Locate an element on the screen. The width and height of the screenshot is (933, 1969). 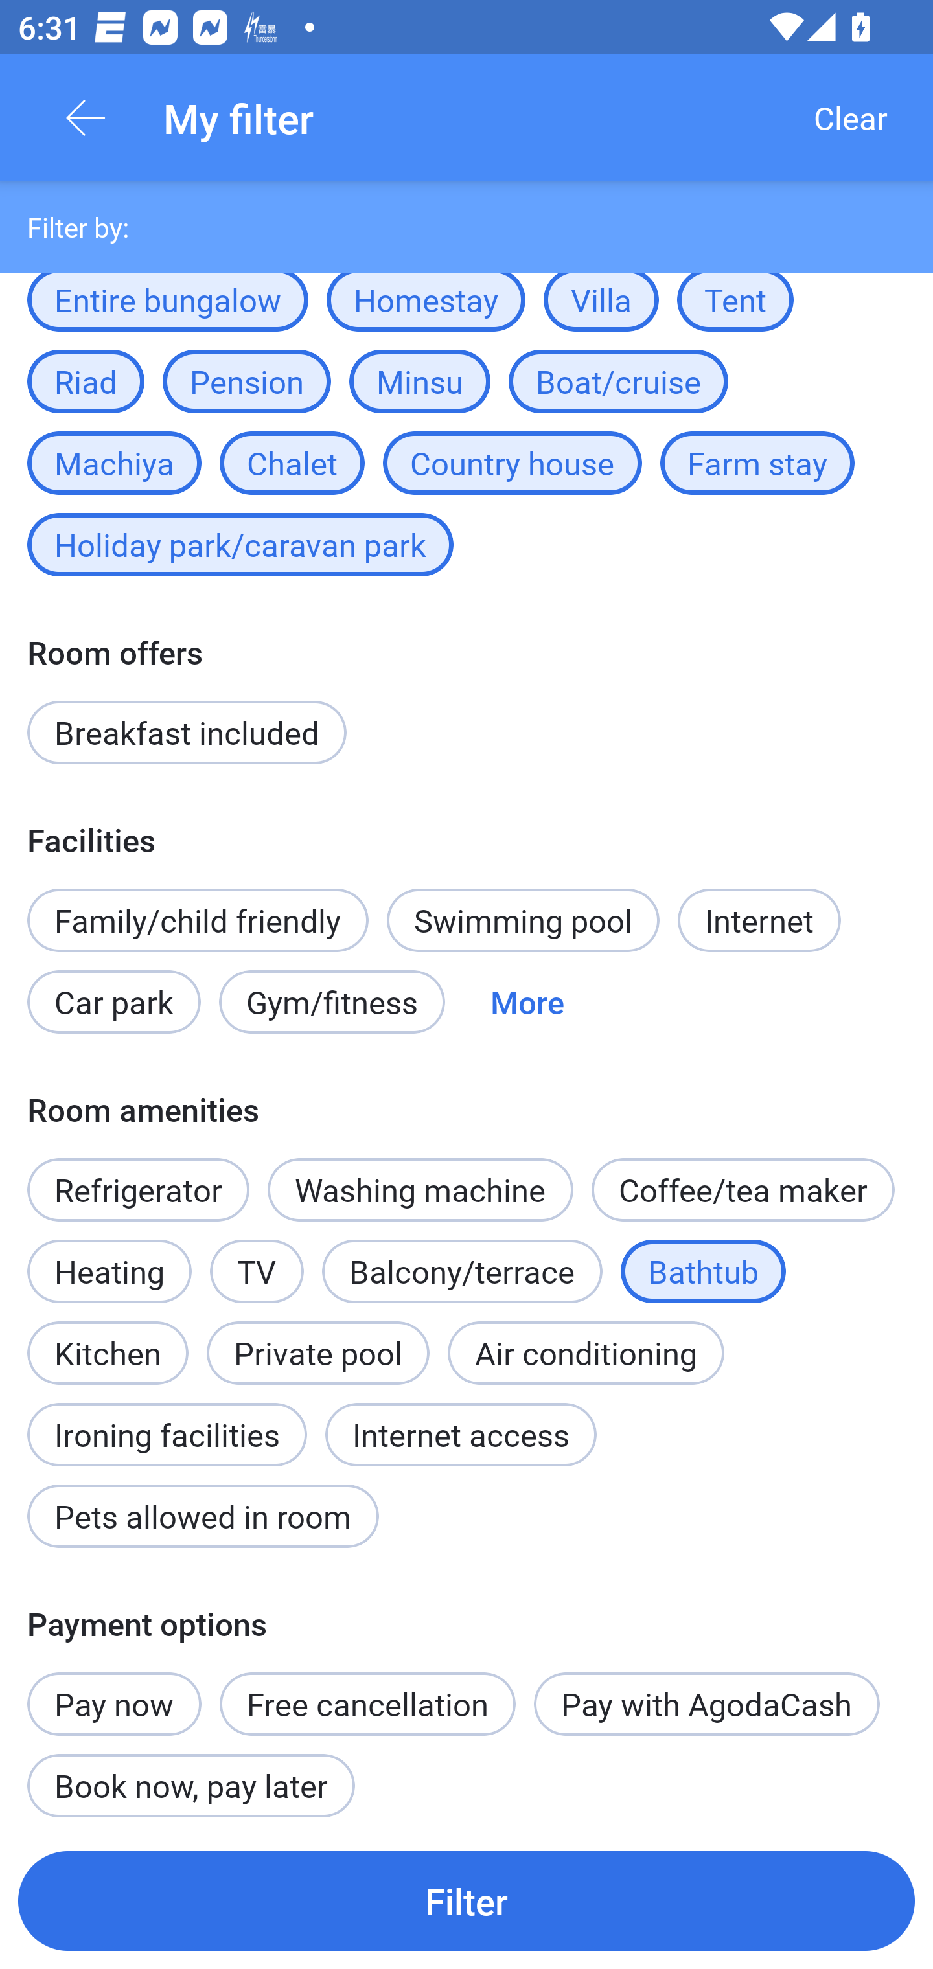
Car park is located at coordinates (113, 1002).